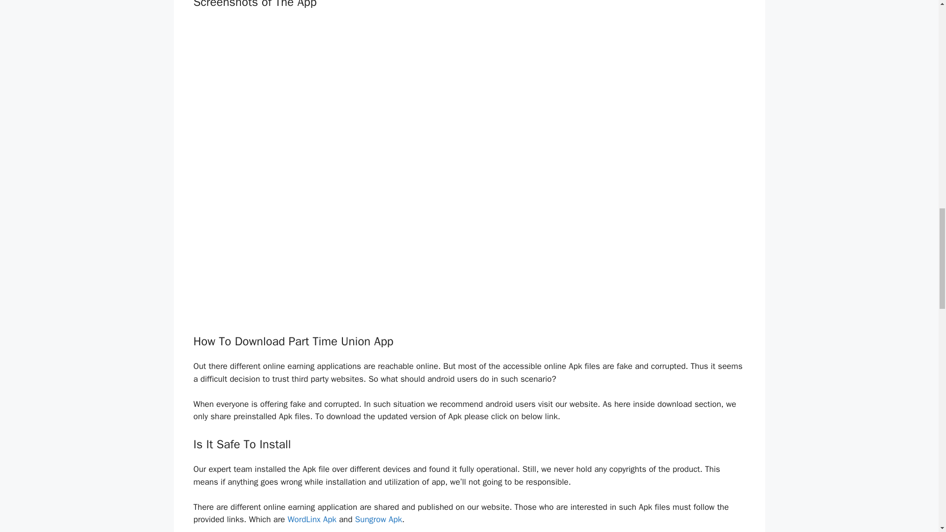 This screenshot has width=946, height=532. Describe the element at coordinates (378, 519) in the screenshot. I see `Sungrow Apk` at that location.